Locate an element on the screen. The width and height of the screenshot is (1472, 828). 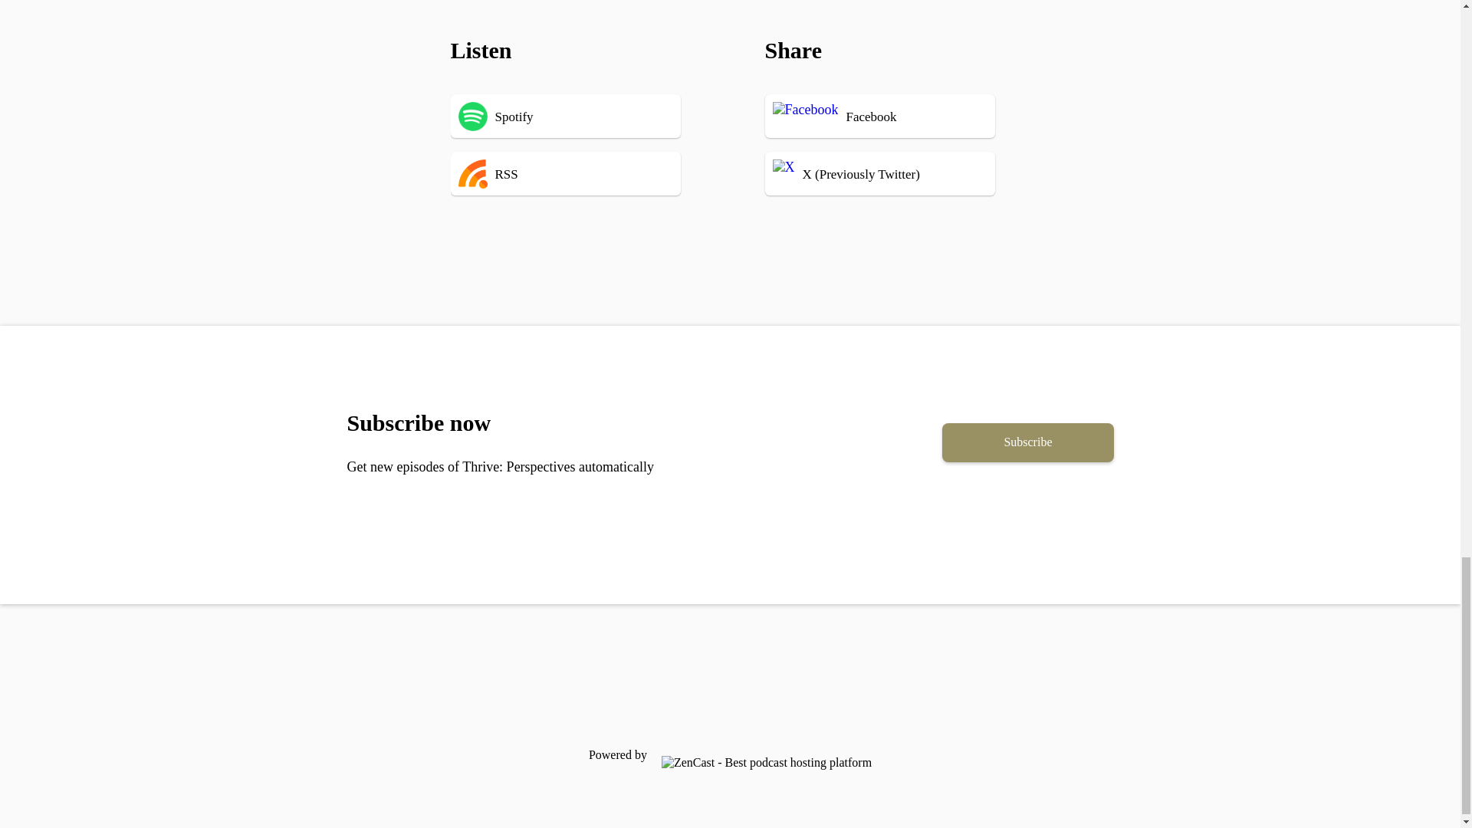
Spotify is located at coordinates (589, 117).